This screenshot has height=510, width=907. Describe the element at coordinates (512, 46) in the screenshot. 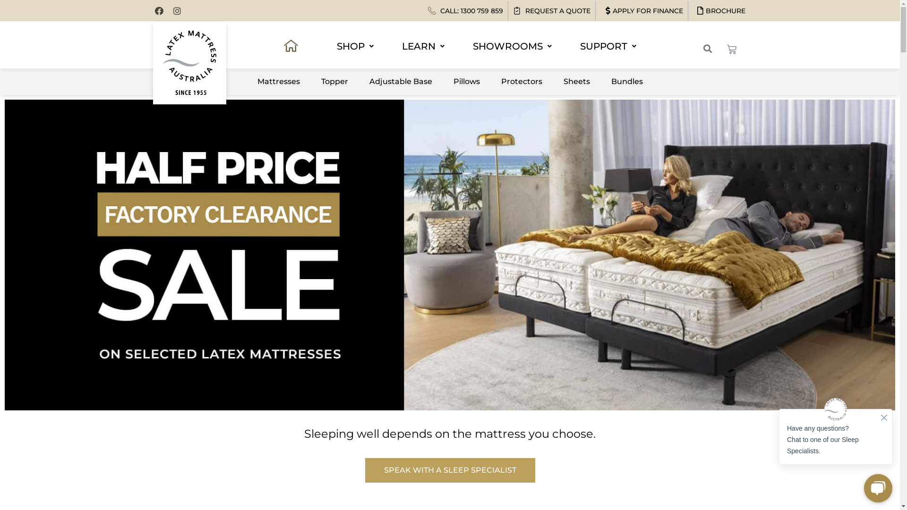

I see `SHOWROOMS` at that location.